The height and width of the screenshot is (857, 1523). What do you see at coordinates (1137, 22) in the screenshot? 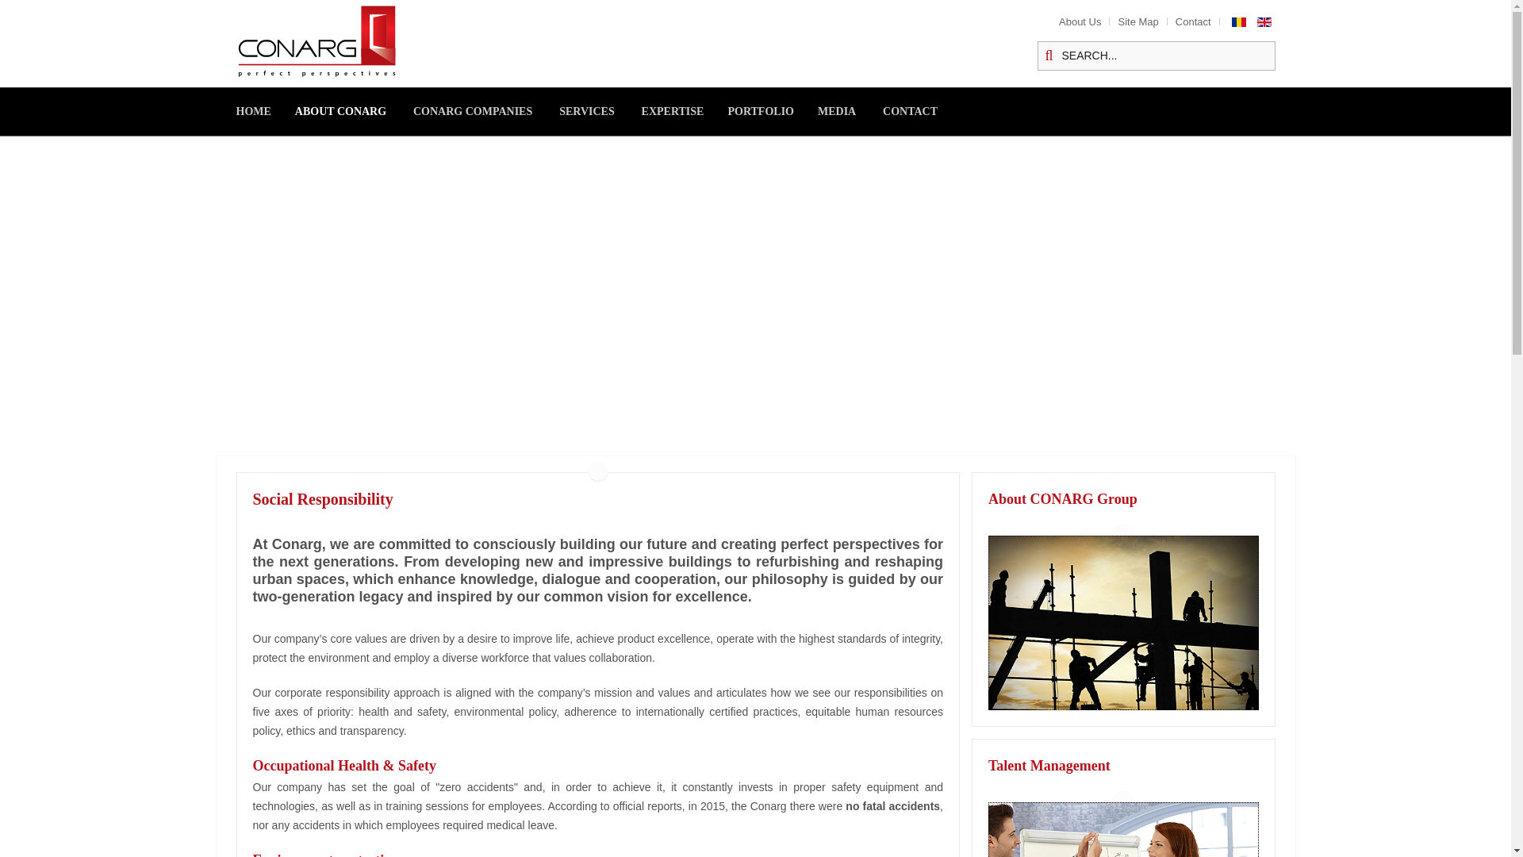
I see `Site Map` at bounding box center [1137, 22].